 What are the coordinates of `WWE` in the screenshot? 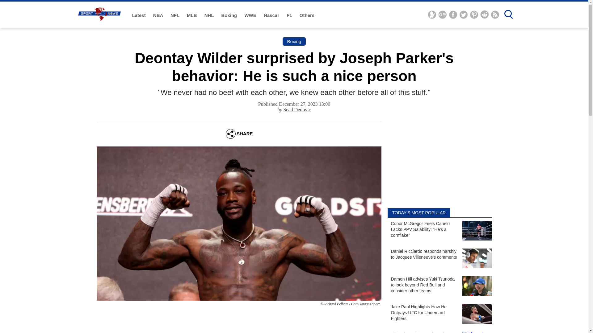 It's located at (251, 15).